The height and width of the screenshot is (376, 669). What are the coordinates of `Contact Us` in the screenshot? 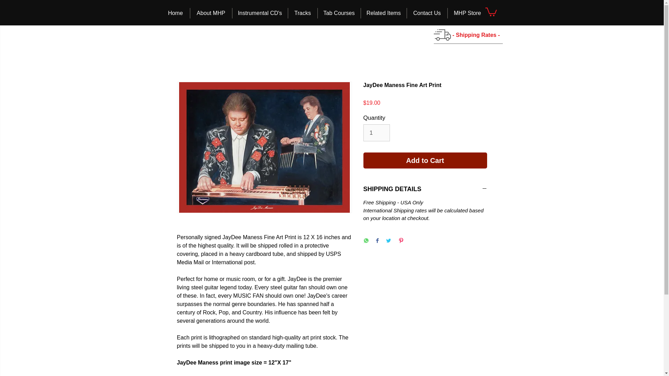 It's located at (427, 13).